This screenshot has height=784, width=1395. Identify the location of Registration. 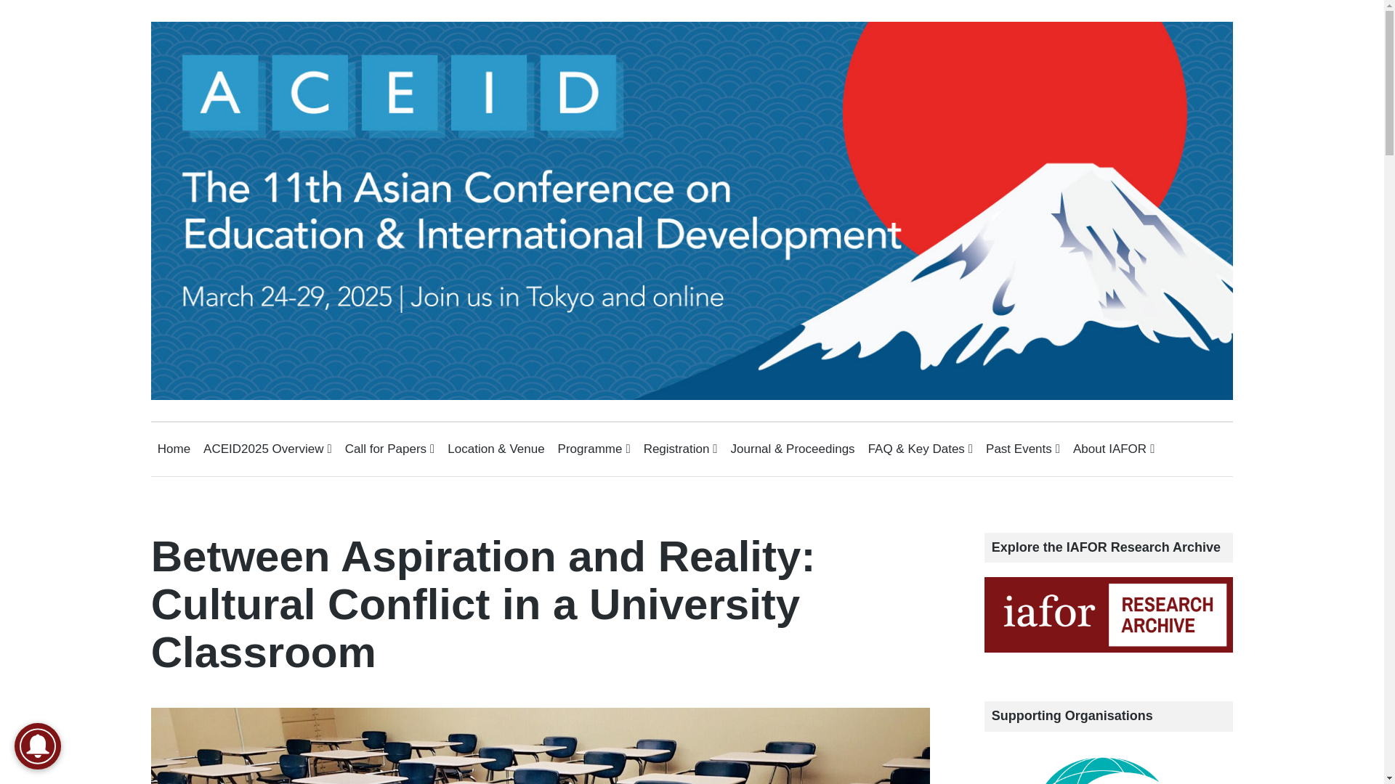
(680, 449).